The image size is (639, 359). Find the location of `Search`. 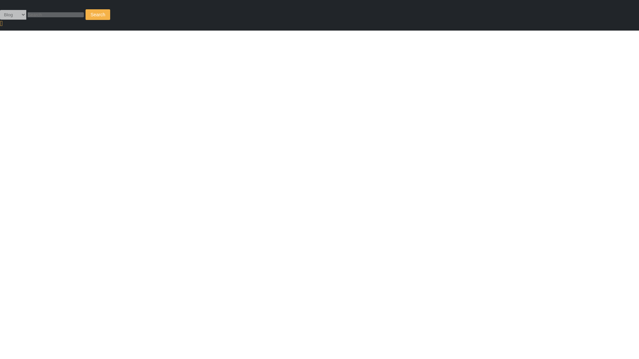

Search is located at coordinates (98, 15).